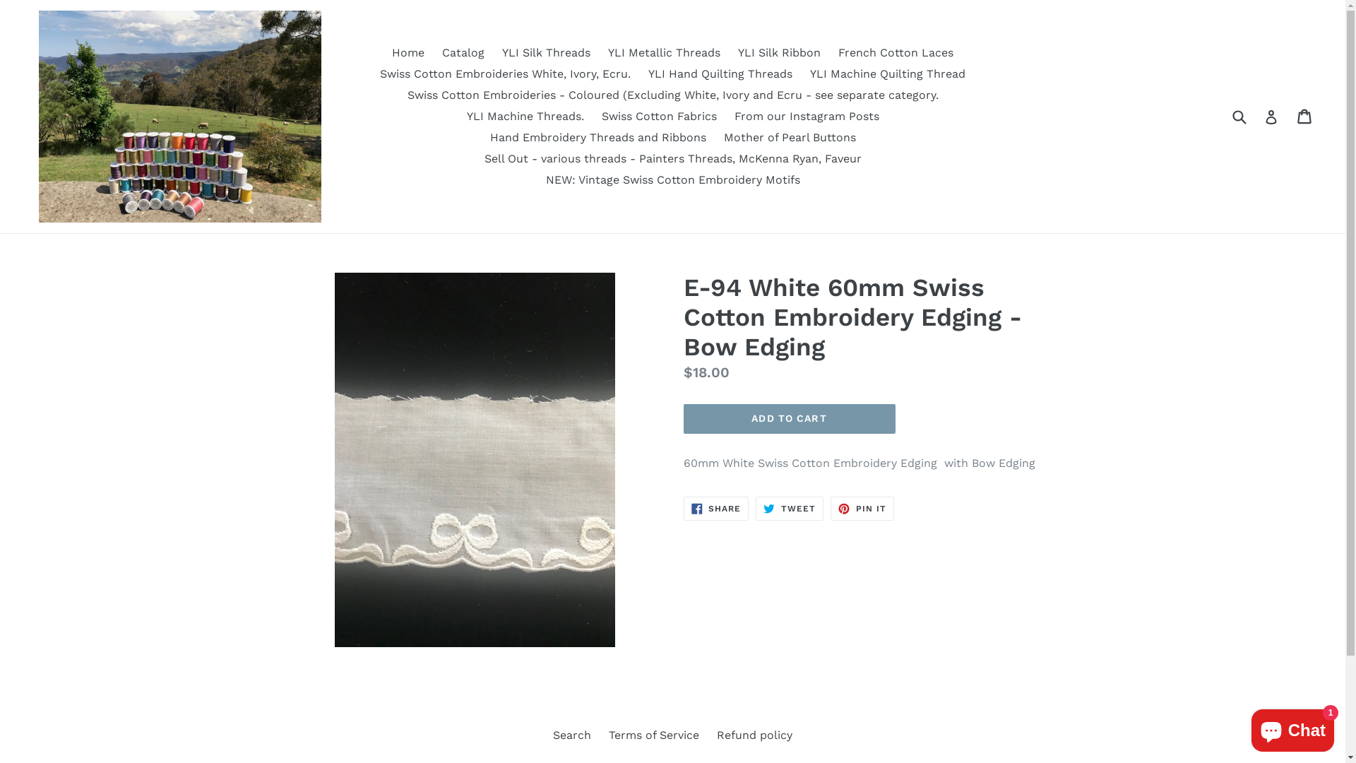 Image resolution: width=1356 pixels, height=763 pixels. I want to click on YLI Machine Quilting Thread, so click(888, 74).